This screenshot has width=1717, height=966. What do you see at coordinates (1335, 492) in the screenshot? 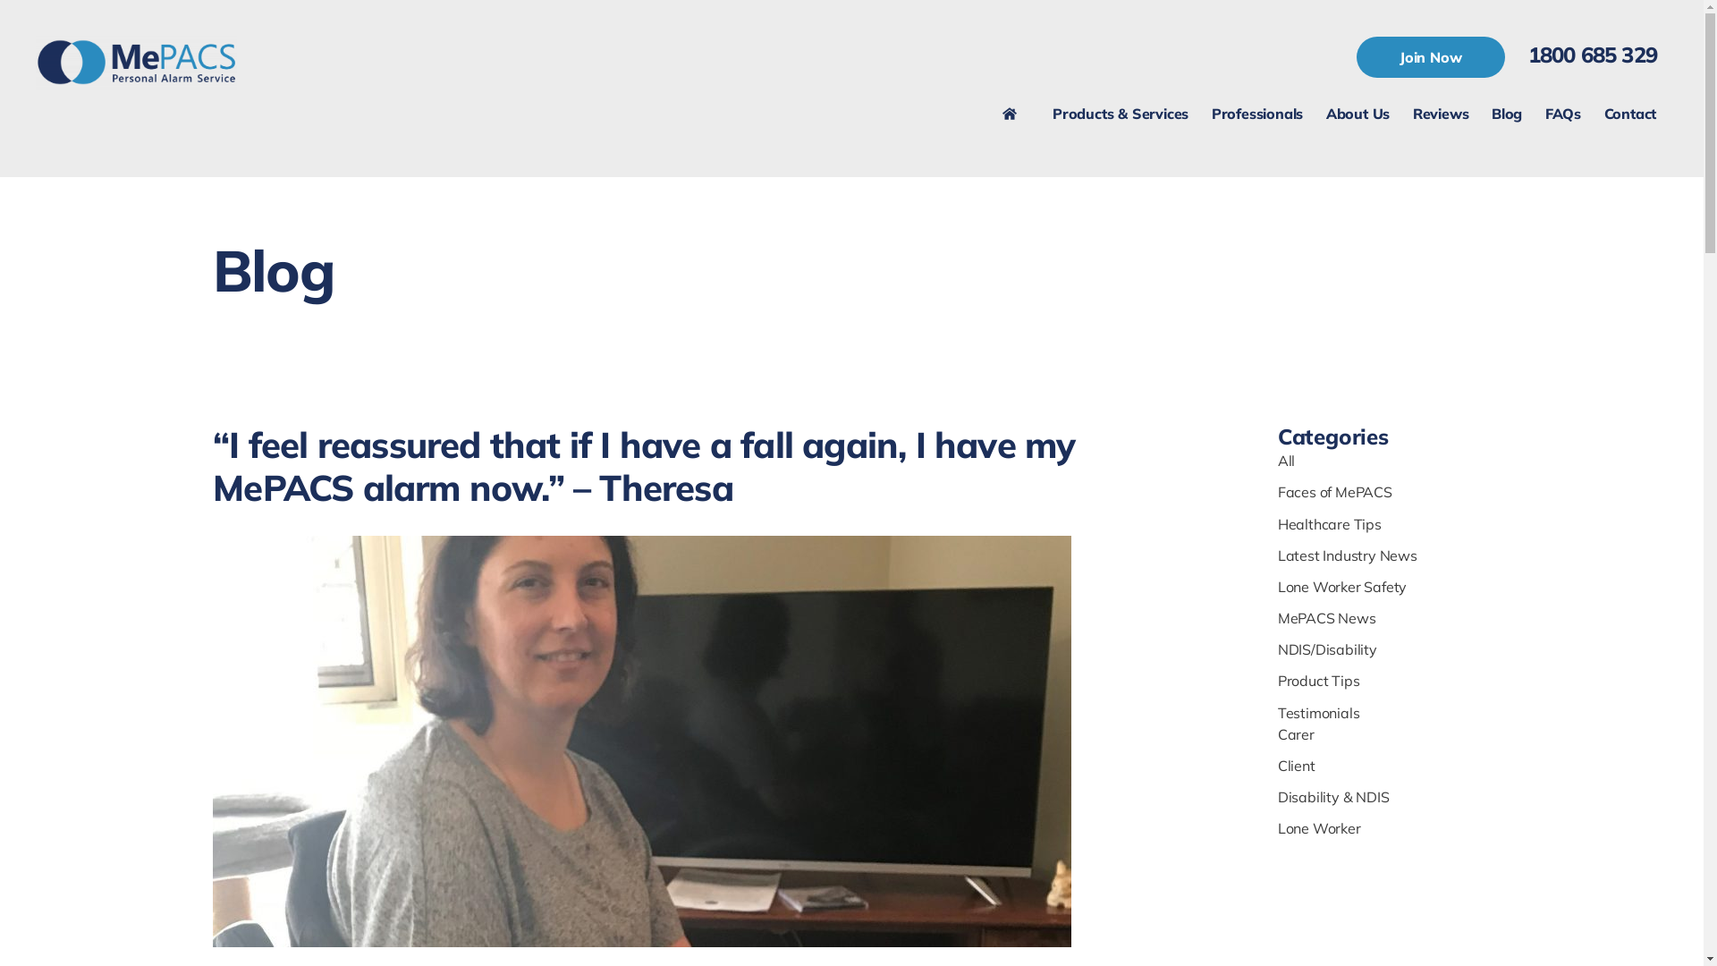
I see `Faces of MePACS` at bounding box center [1335, 492].